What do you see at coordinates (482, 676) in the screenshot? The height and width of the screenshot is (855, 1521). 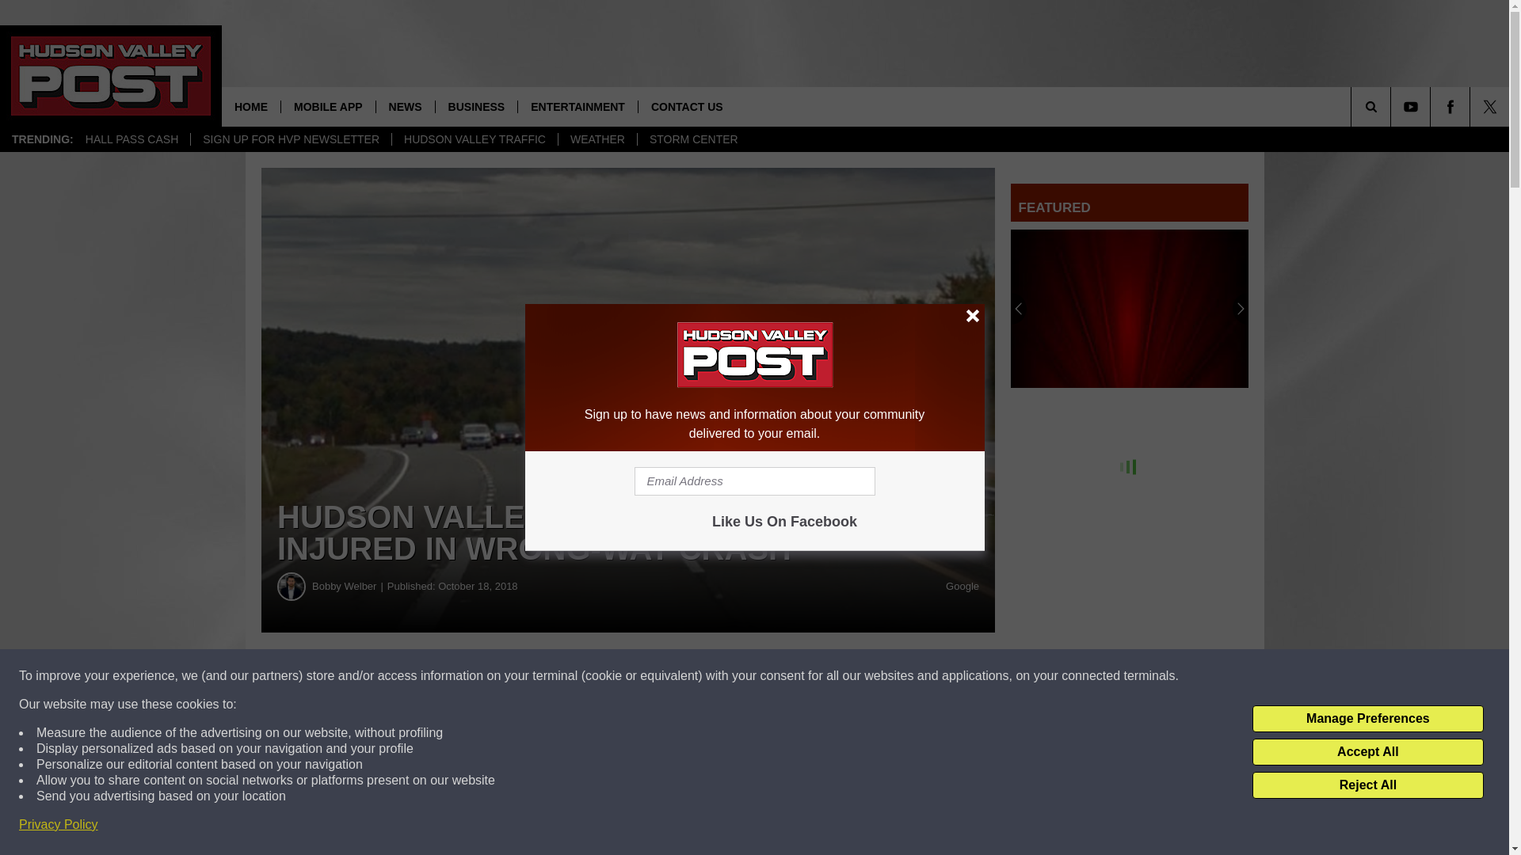 I see `Share on Facebook` at bounding box center [482, 676].